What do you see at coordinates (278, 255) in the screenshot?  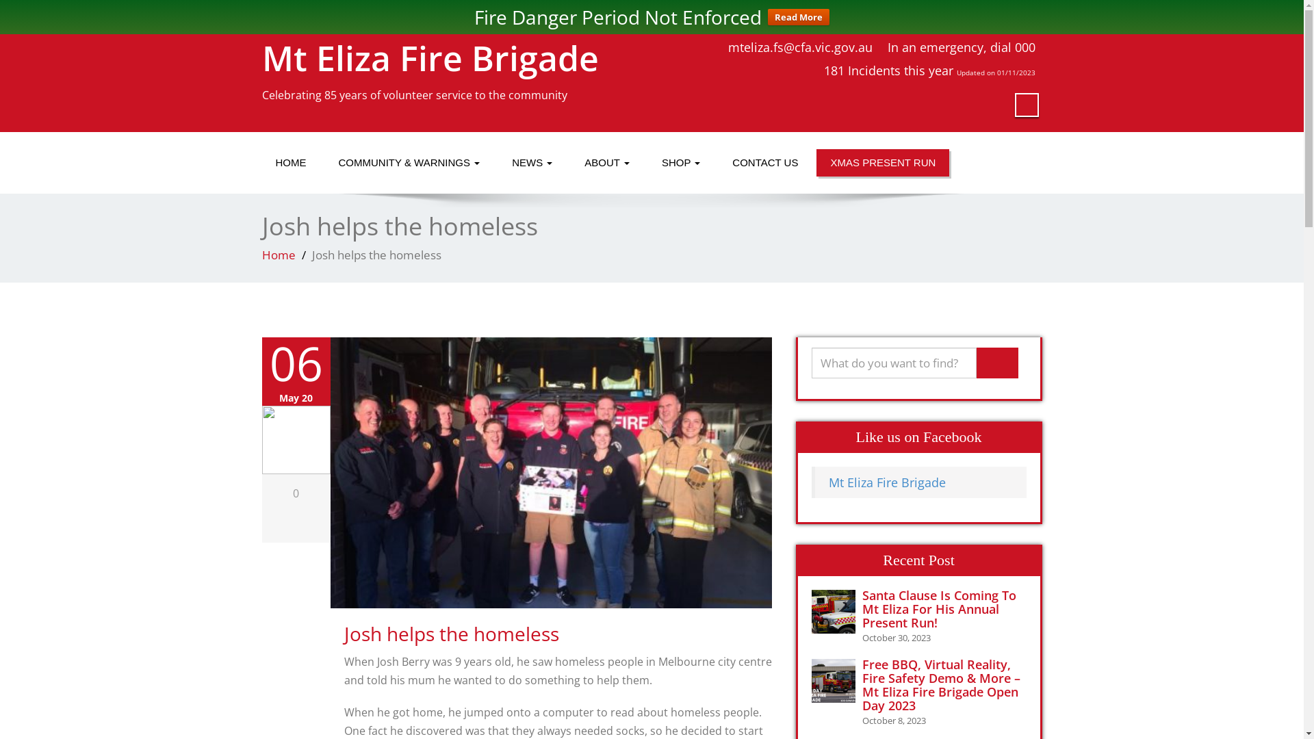 I see `Home` at bounding box center [278, 255].